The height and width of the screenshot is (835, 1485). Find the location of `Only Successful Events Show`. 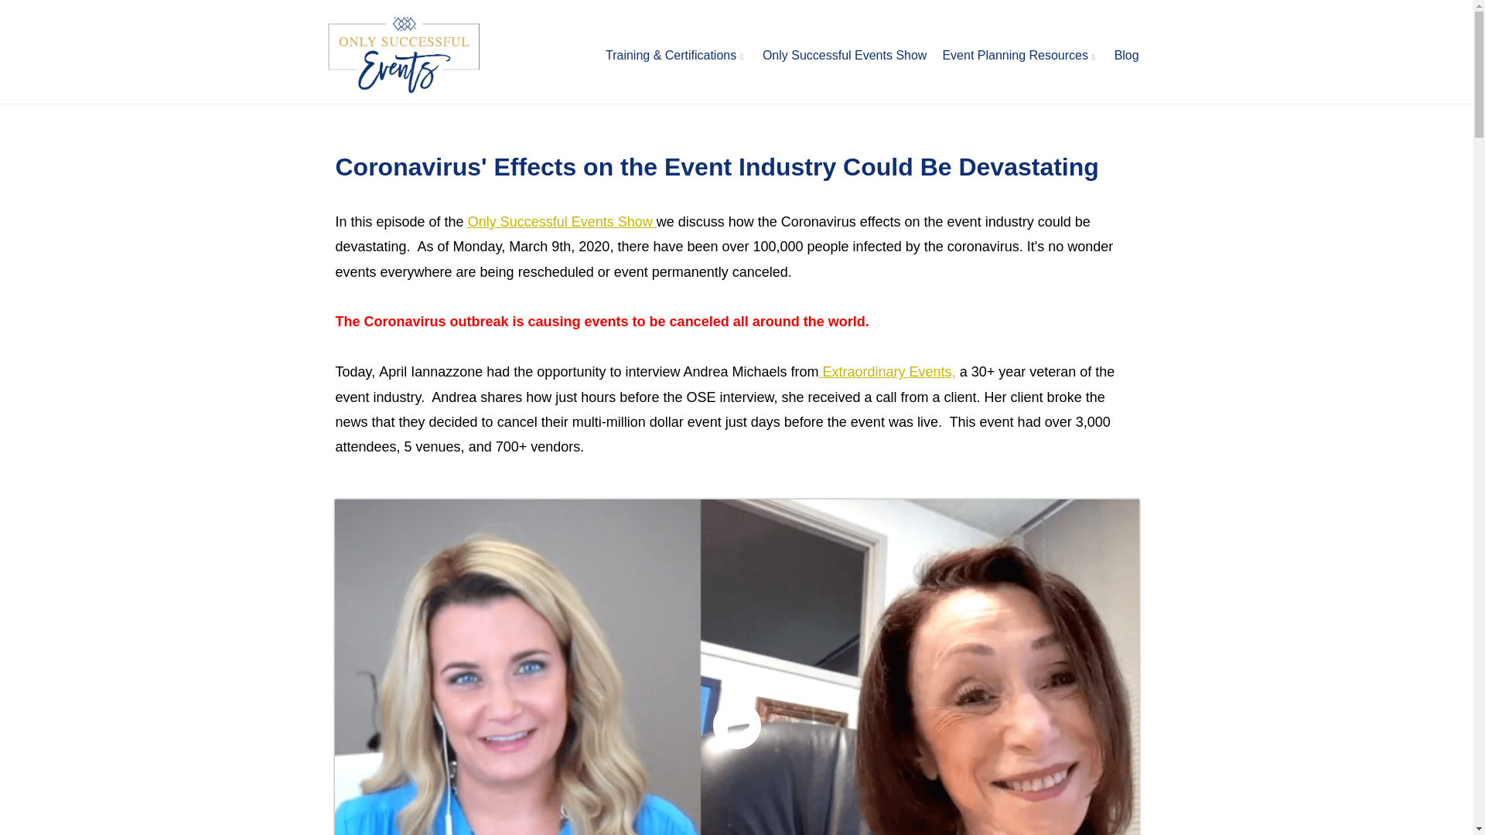

Only Successful Events Show is located at coordinates (562, 221).